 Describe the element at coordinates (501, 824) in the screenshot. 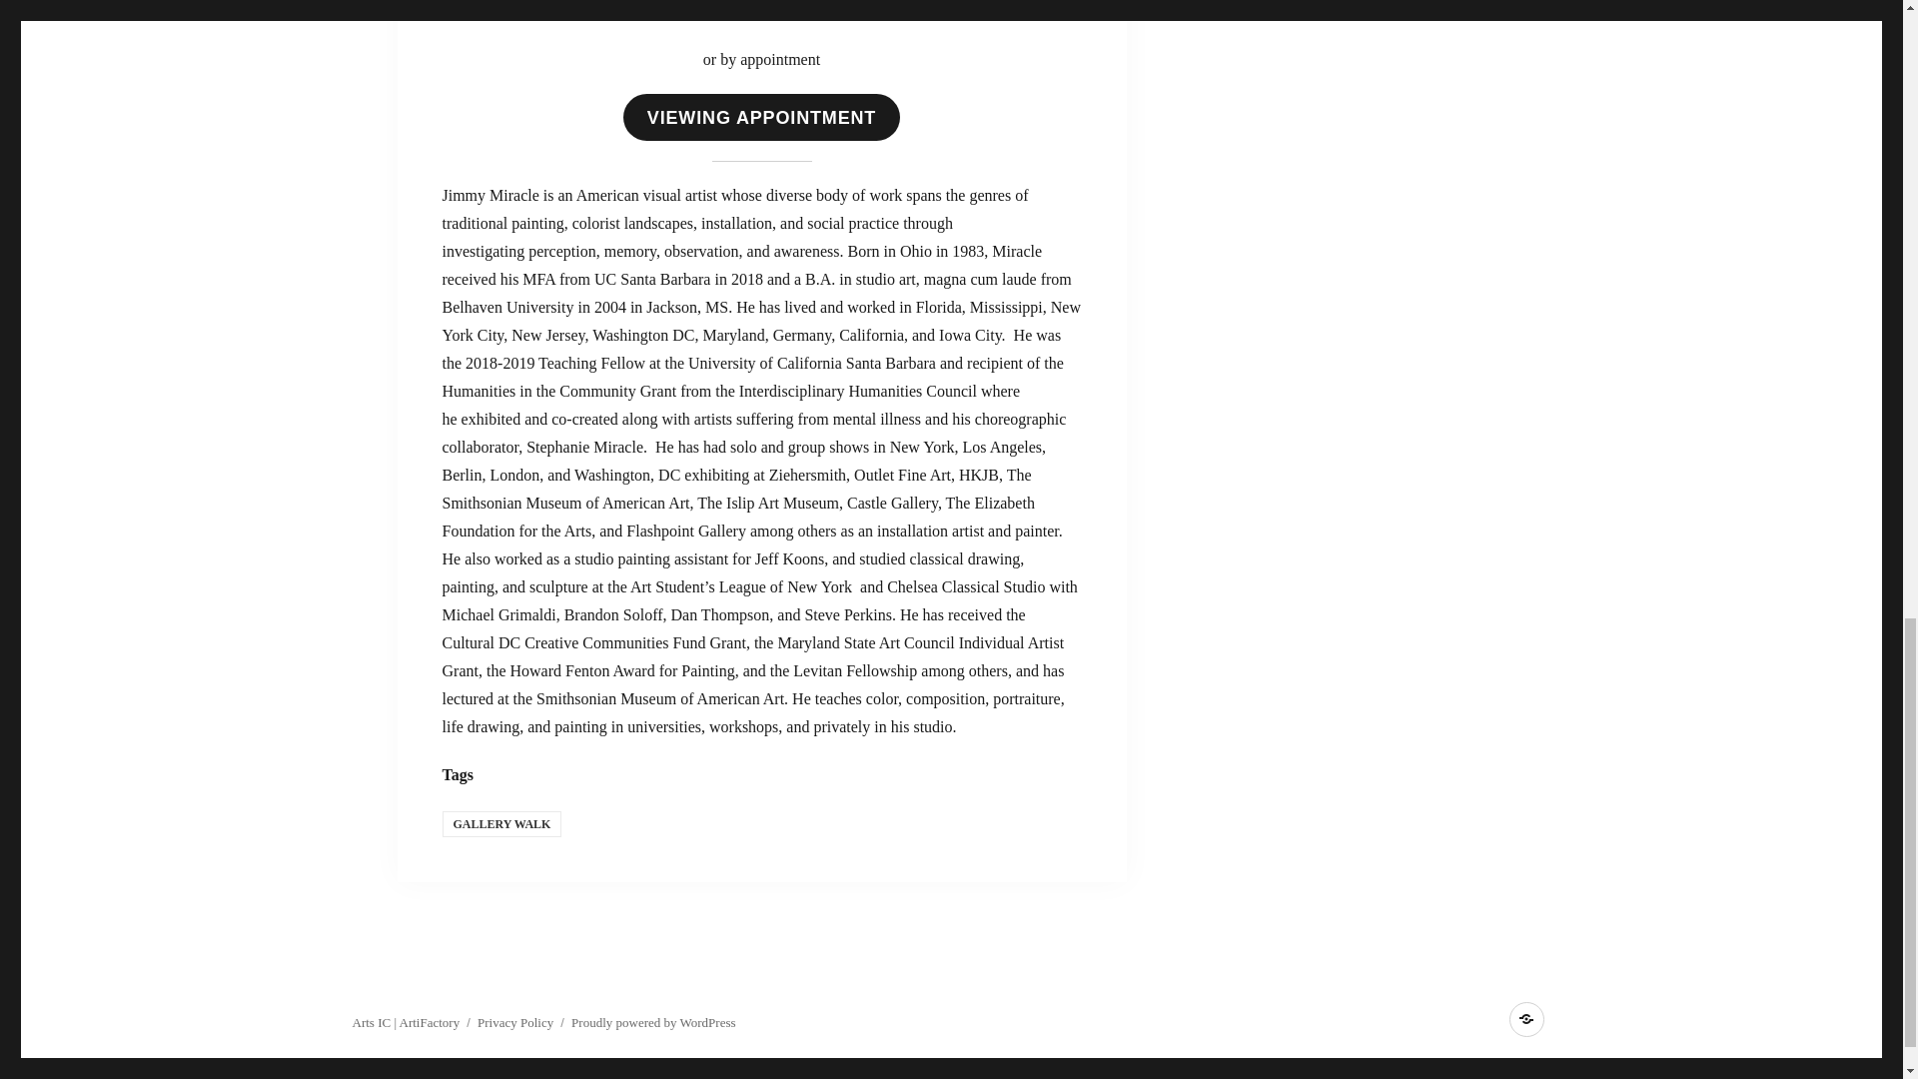

I see `GALLERY WALK` at that location.